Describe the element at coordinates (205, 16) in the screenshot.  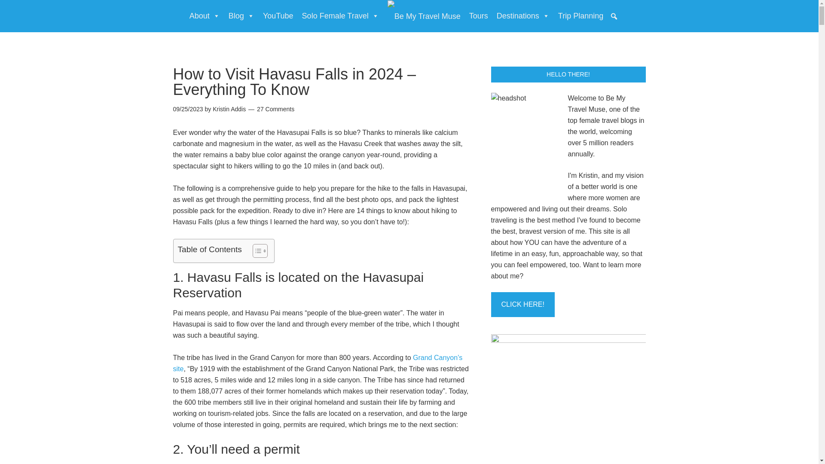
I see `About` at that location.